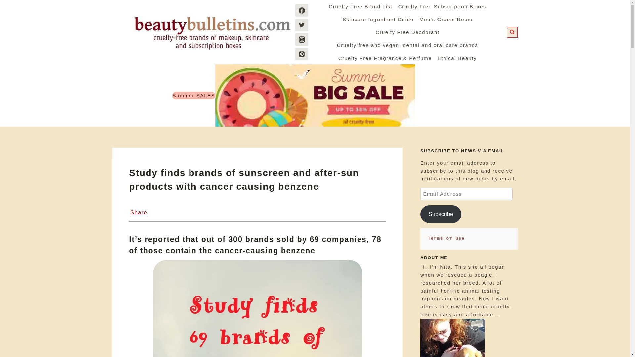  Describe the element at coordinates (360, 6) in the screenshot. I see `Cruelty Free Brand List` at that location.